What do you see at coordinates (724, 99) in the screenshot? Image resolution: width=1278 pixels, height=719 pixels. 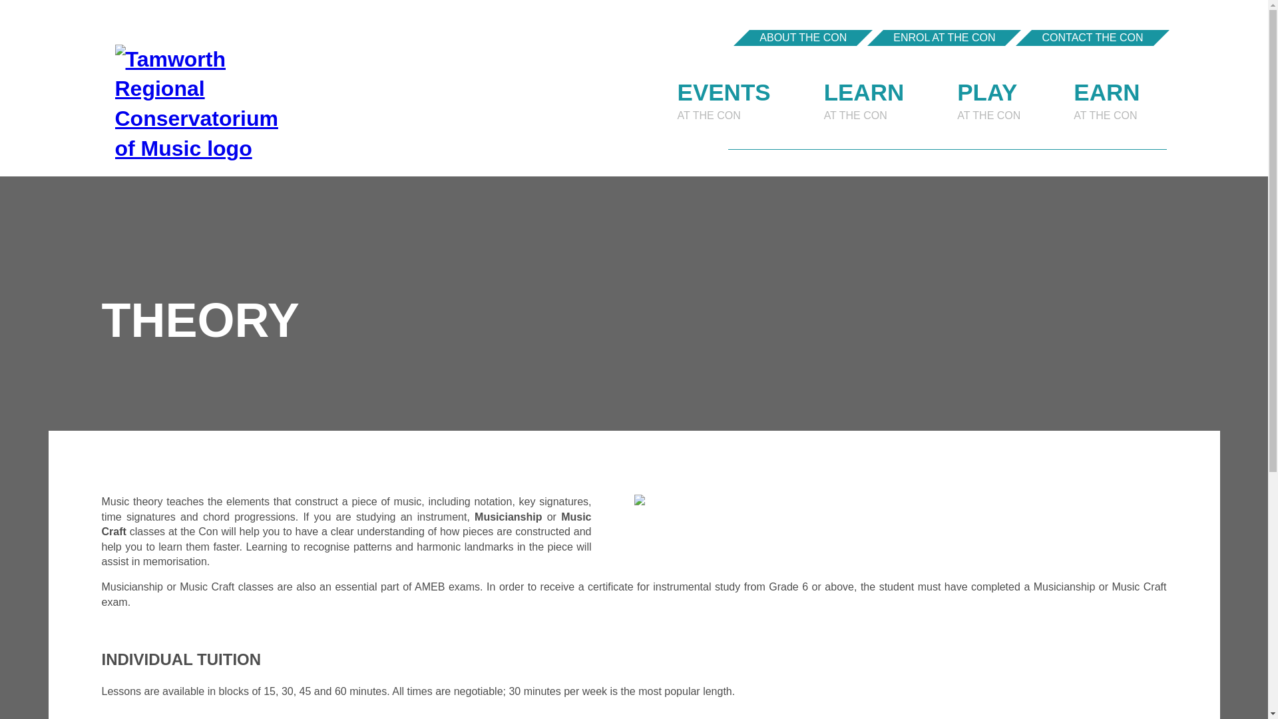 I see `ABOUT THE CON` at bounding box center [724, 99].